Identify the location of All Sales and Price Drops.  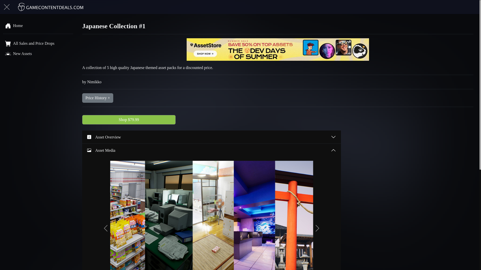
(38, 43).